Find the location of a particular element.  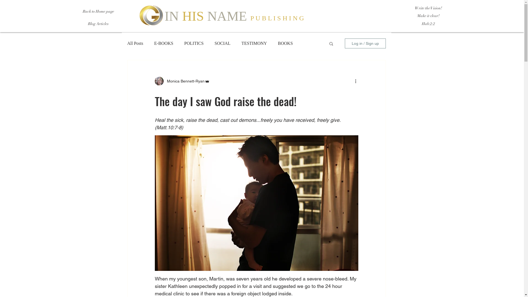

Log in / Sign up is located at coordinates (365, 43).